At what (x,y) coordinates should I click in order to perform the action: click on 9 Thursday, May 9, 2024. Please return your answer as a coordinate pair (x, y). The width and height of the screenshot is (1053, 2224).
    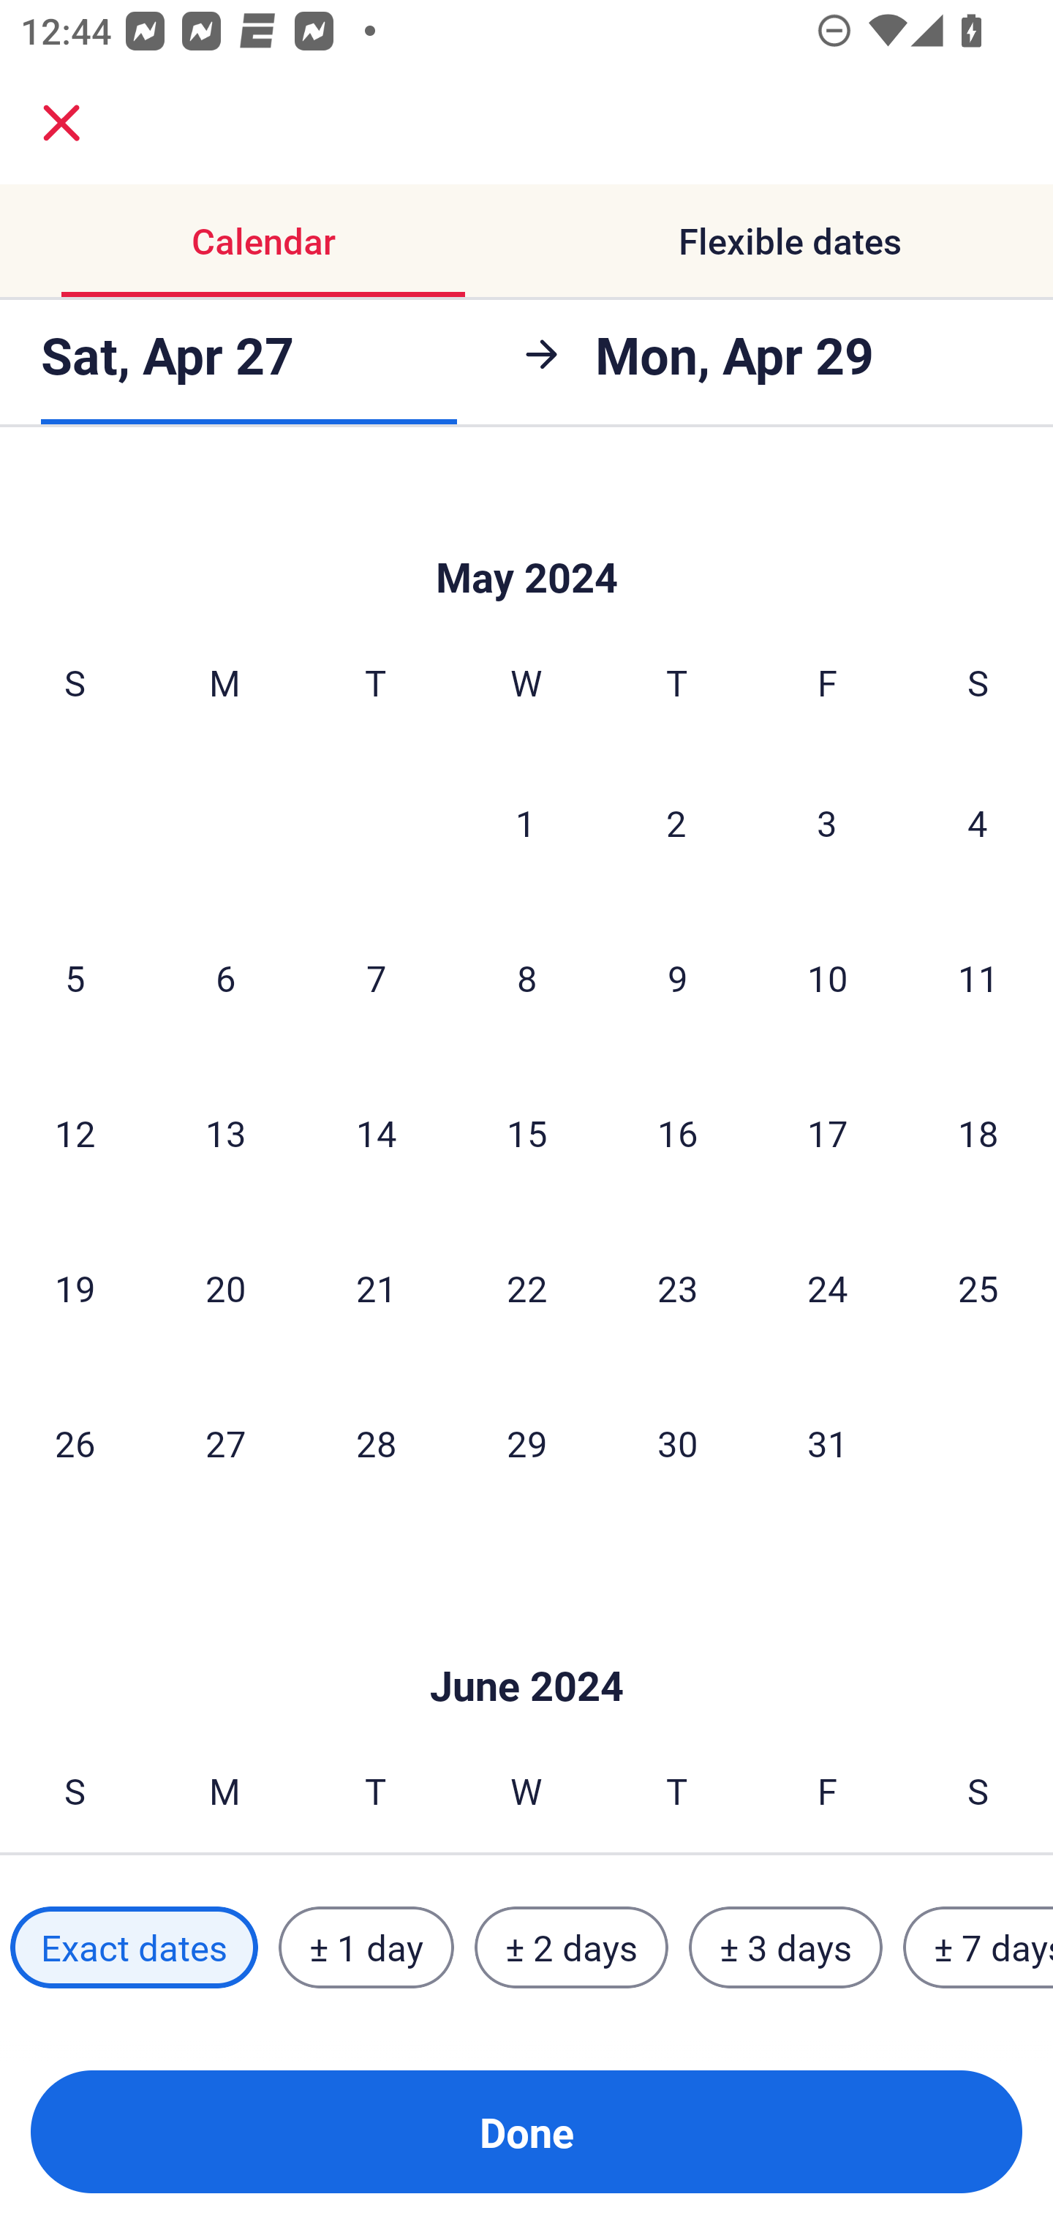
    Looking at the image, I should click on (677, 977).